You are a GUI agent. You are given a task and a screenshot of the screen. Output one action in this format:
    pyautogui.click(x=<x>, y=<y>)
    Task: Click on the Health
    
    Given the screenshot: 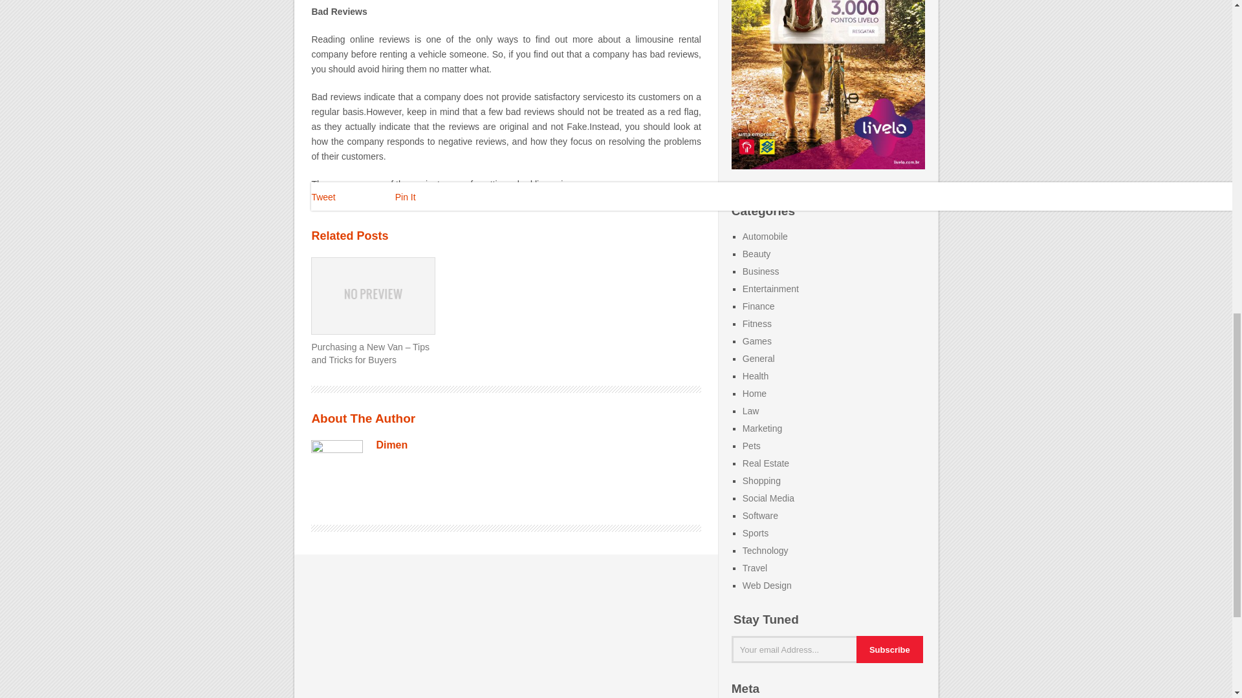 What is the action you would take?
    pyautogui.click(x=756, y=375)
    